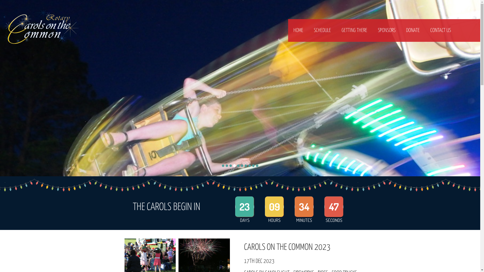 Image resolution: width=484 pixels, height=272 pixels. I want to click on GETTING THERE, so click(354, 30).